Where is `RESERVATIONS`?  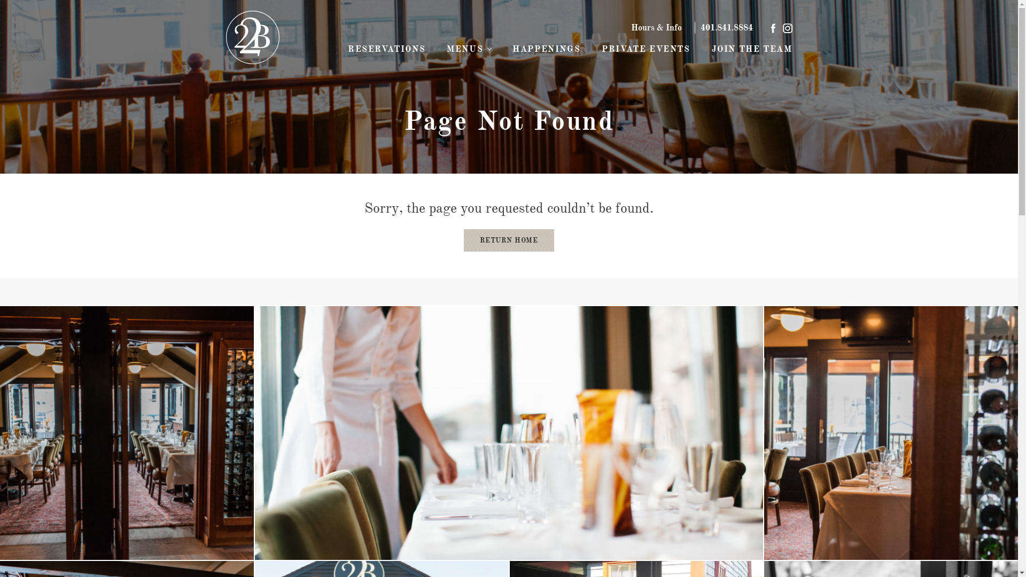
RESERVATIONS is located at coordinates (387, 50).